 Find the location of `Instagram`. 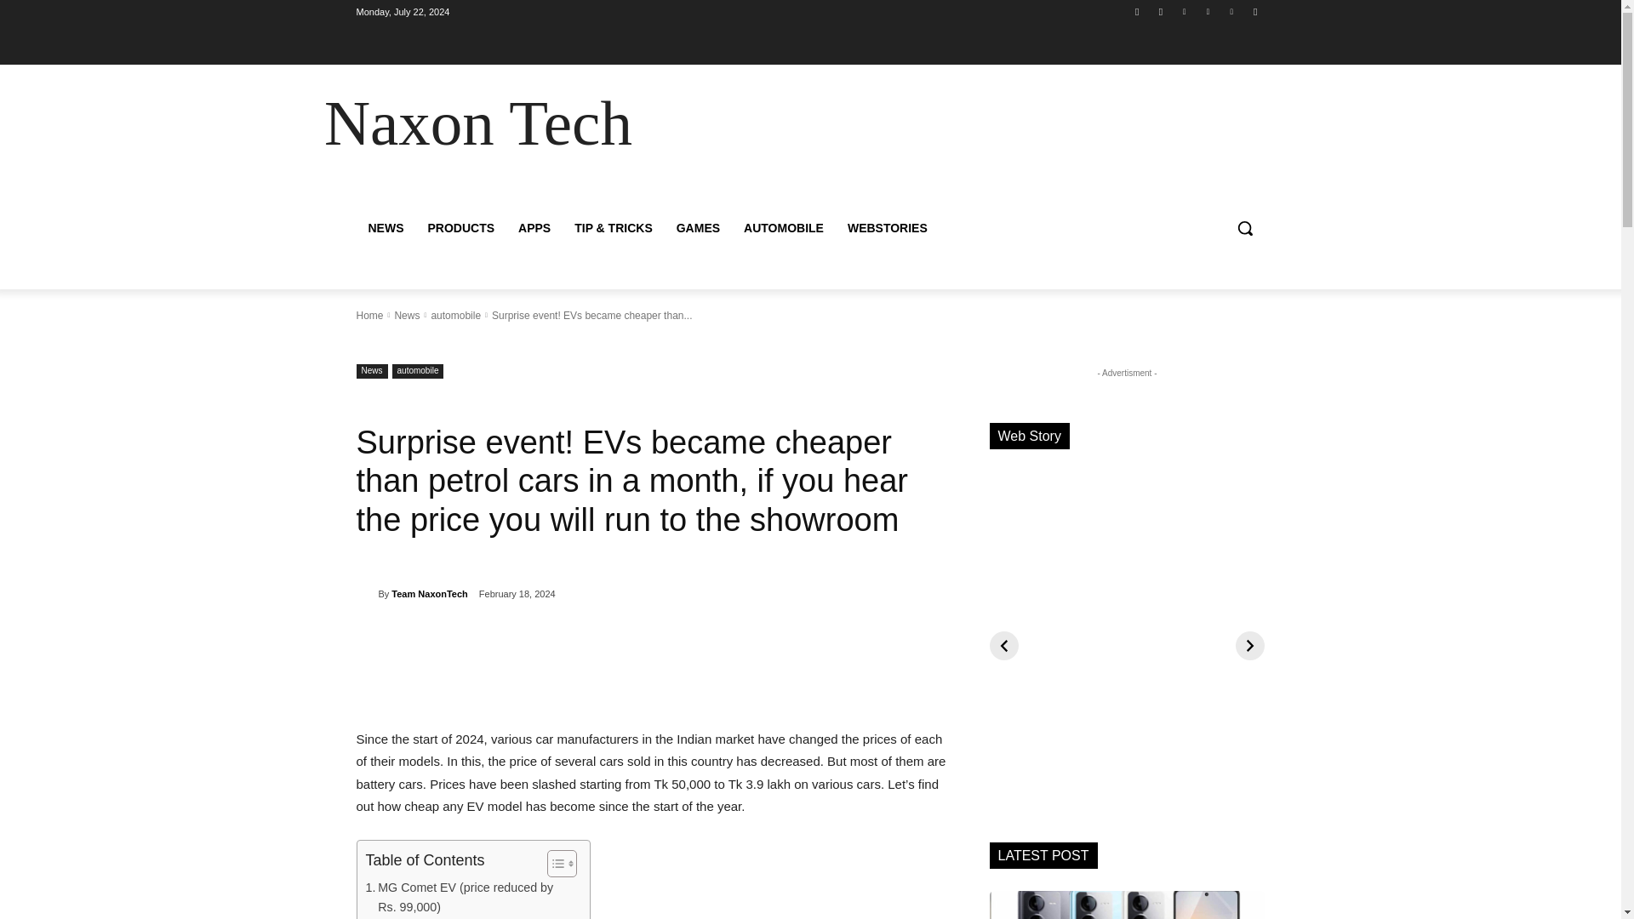

Instagram is located at coordinates (1161, 11).